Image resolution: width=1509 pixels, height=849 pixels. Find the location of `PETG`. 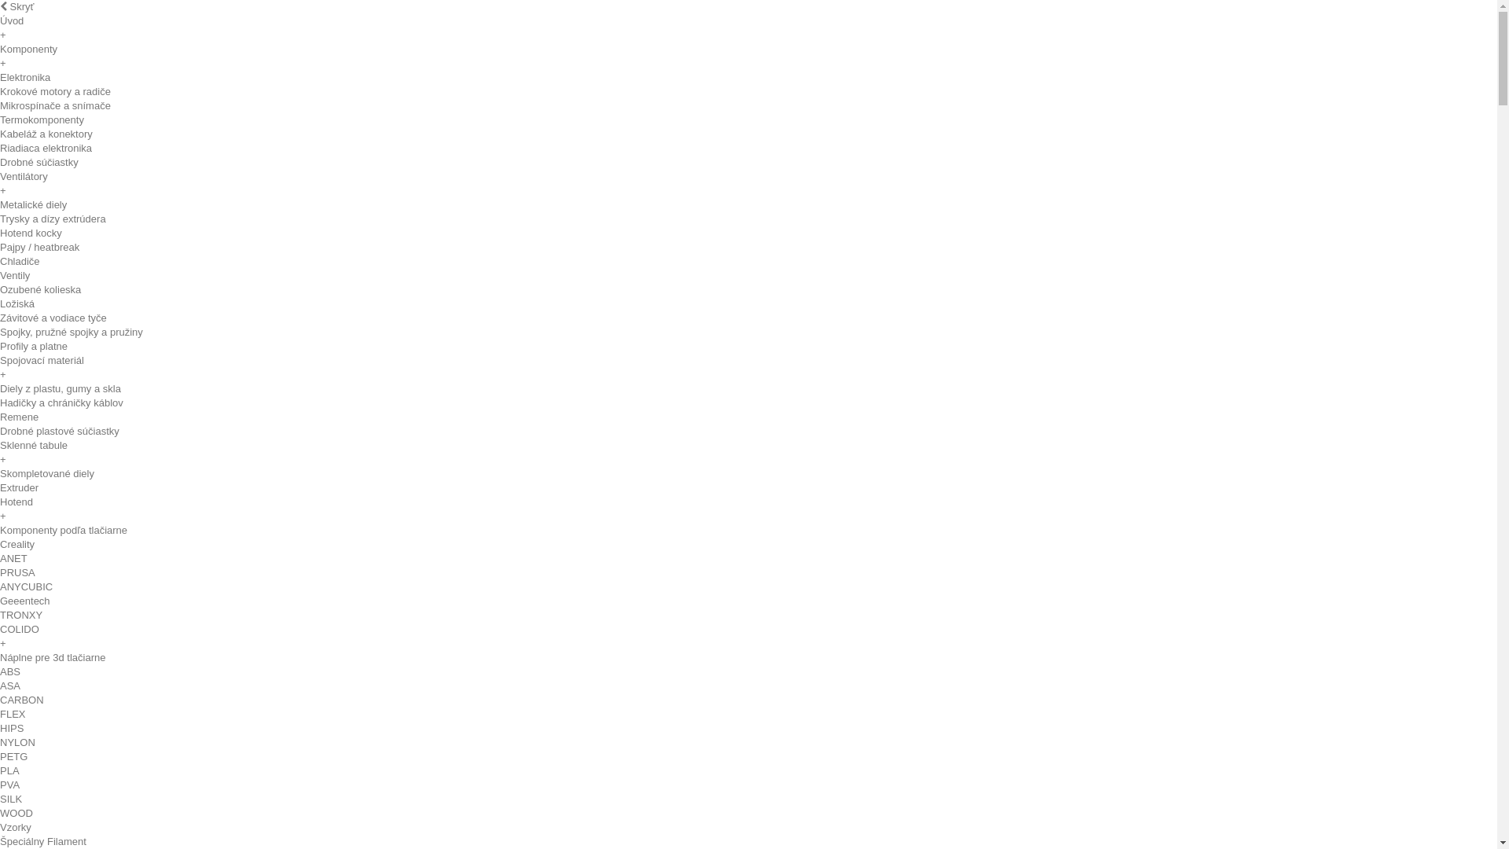

PETG is located at coordinates (14, 756).